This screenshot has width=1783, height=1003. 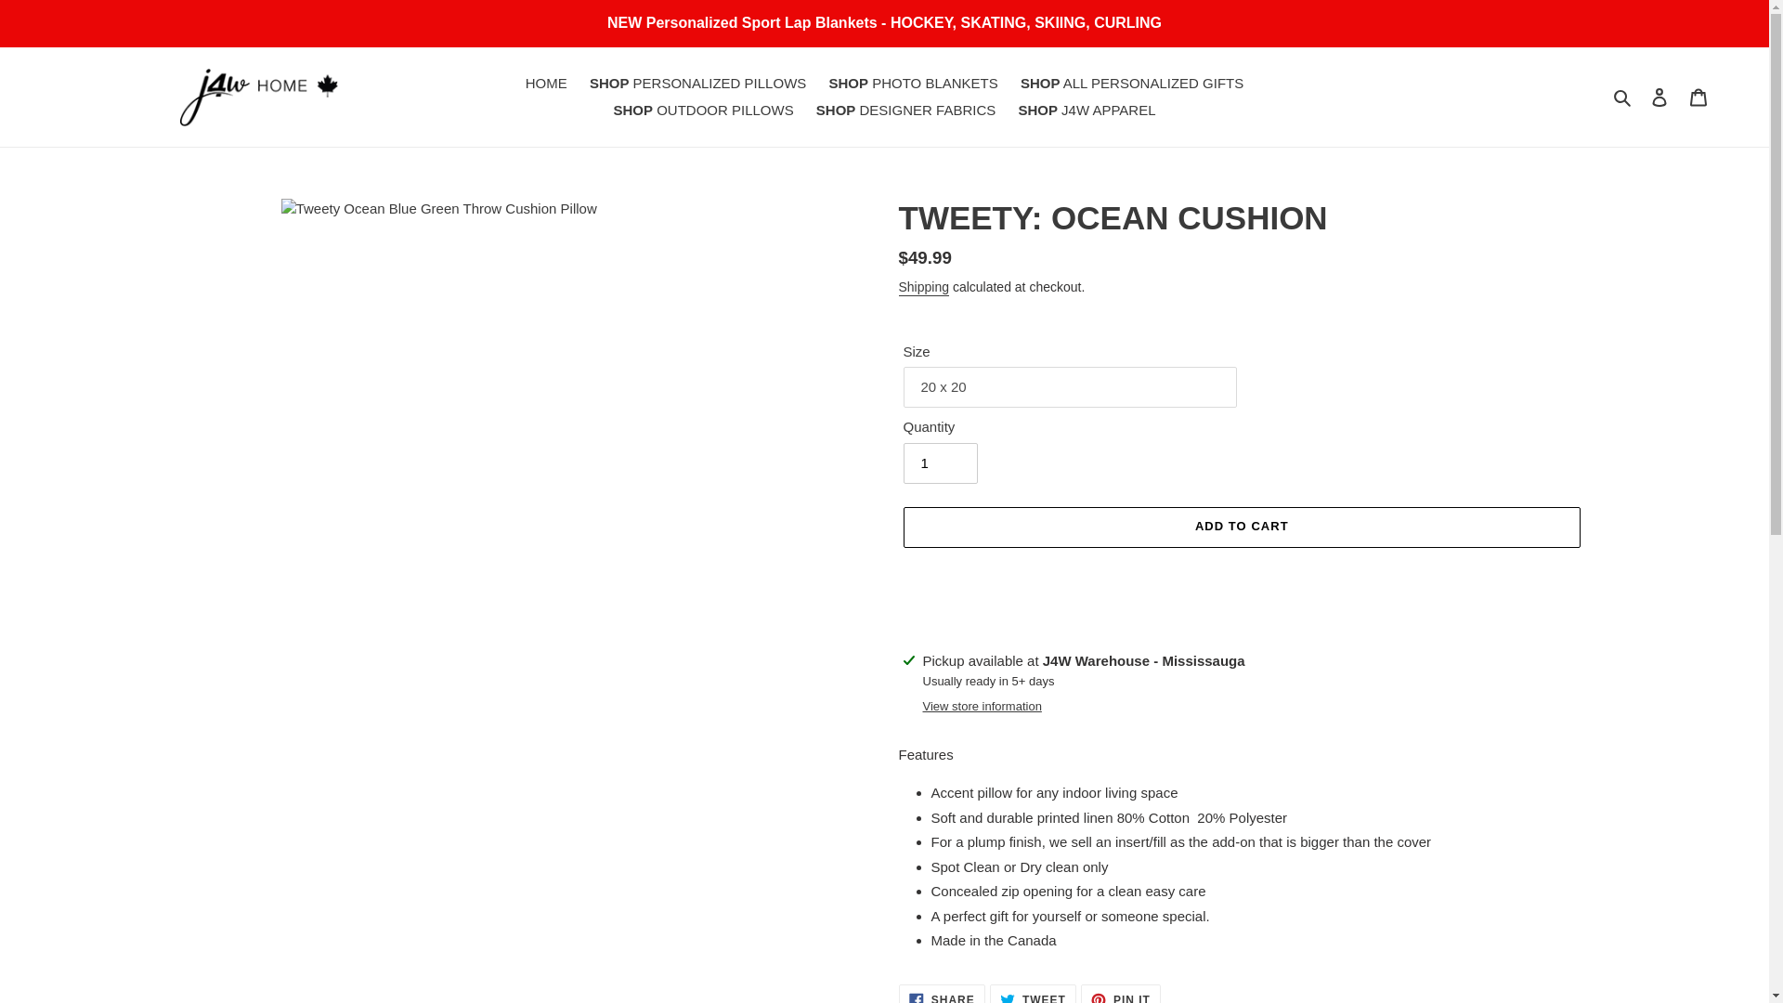 I want to click on View store information, so click(x=983, y=706).